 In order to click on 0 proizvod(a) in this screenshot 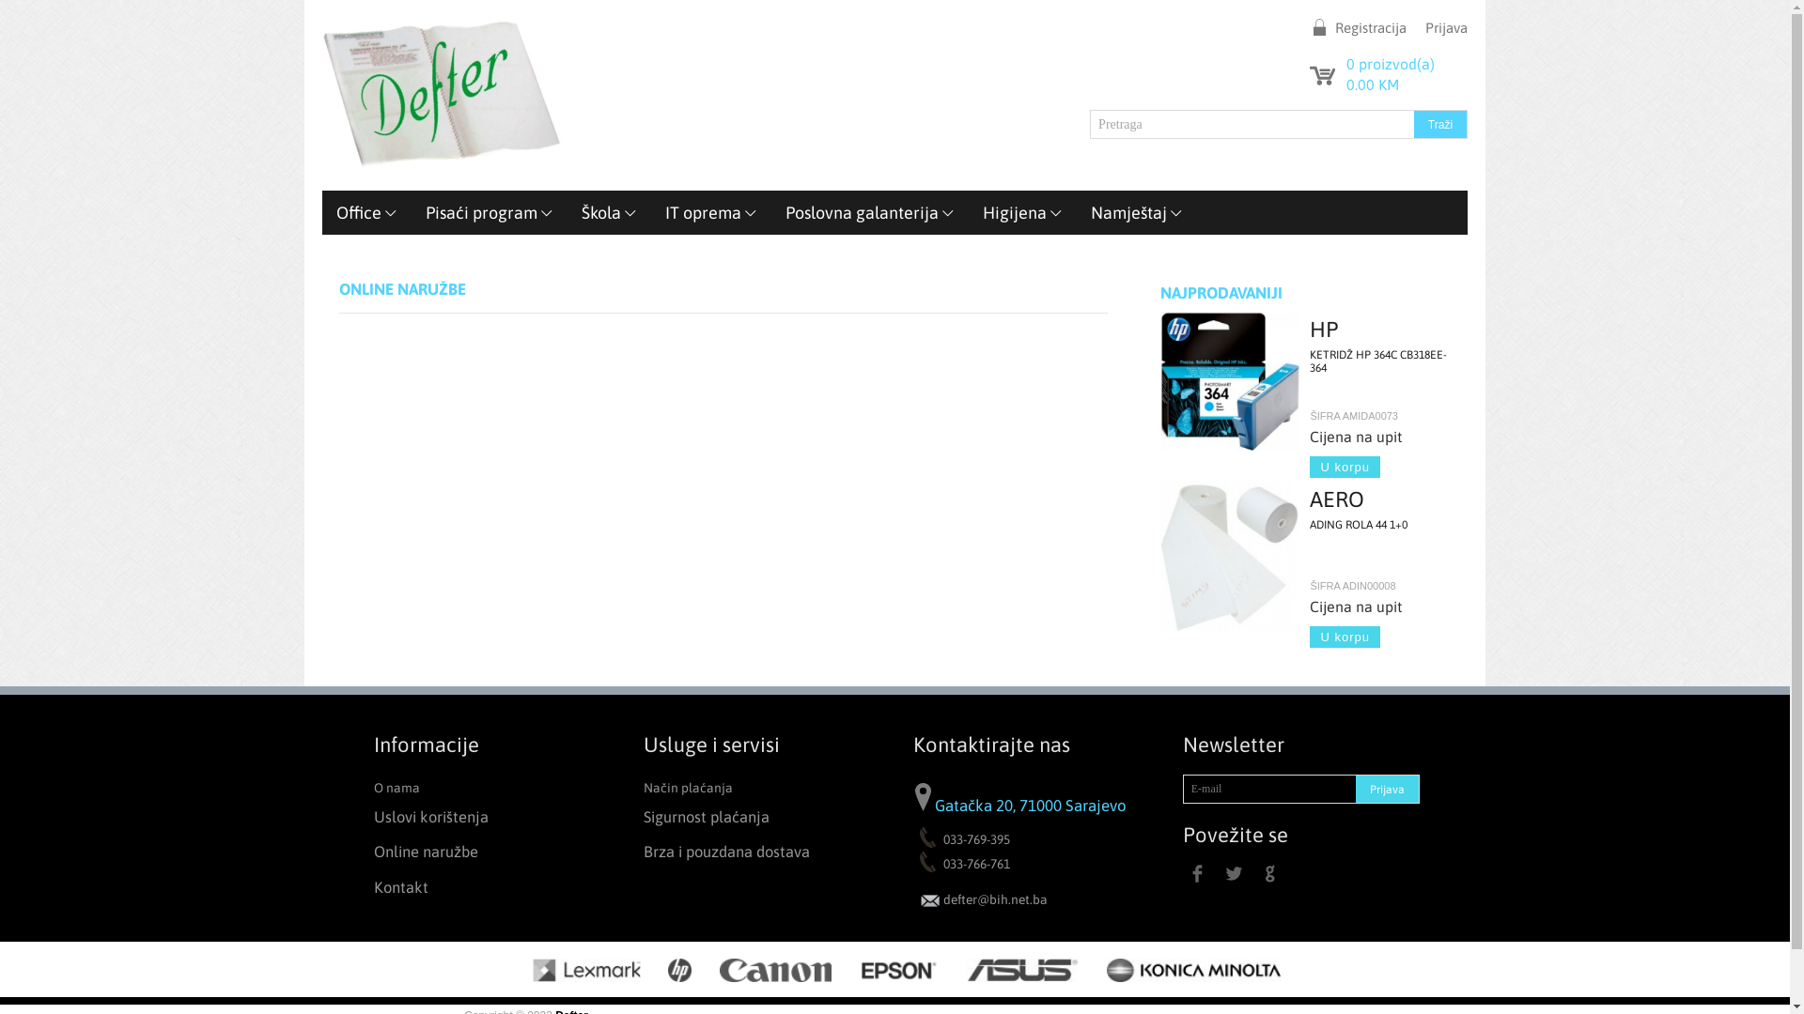, I will do `click(1391, 64)`.